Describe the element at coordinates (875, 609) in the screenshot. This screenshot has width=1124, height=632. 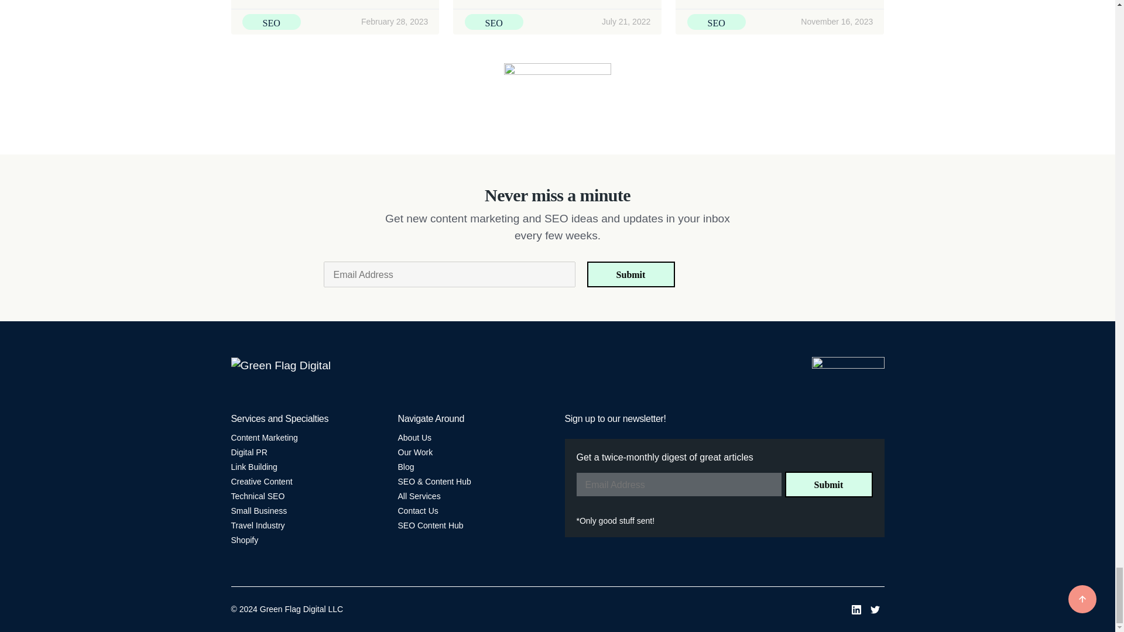
I see `Twitter icon` at that location.